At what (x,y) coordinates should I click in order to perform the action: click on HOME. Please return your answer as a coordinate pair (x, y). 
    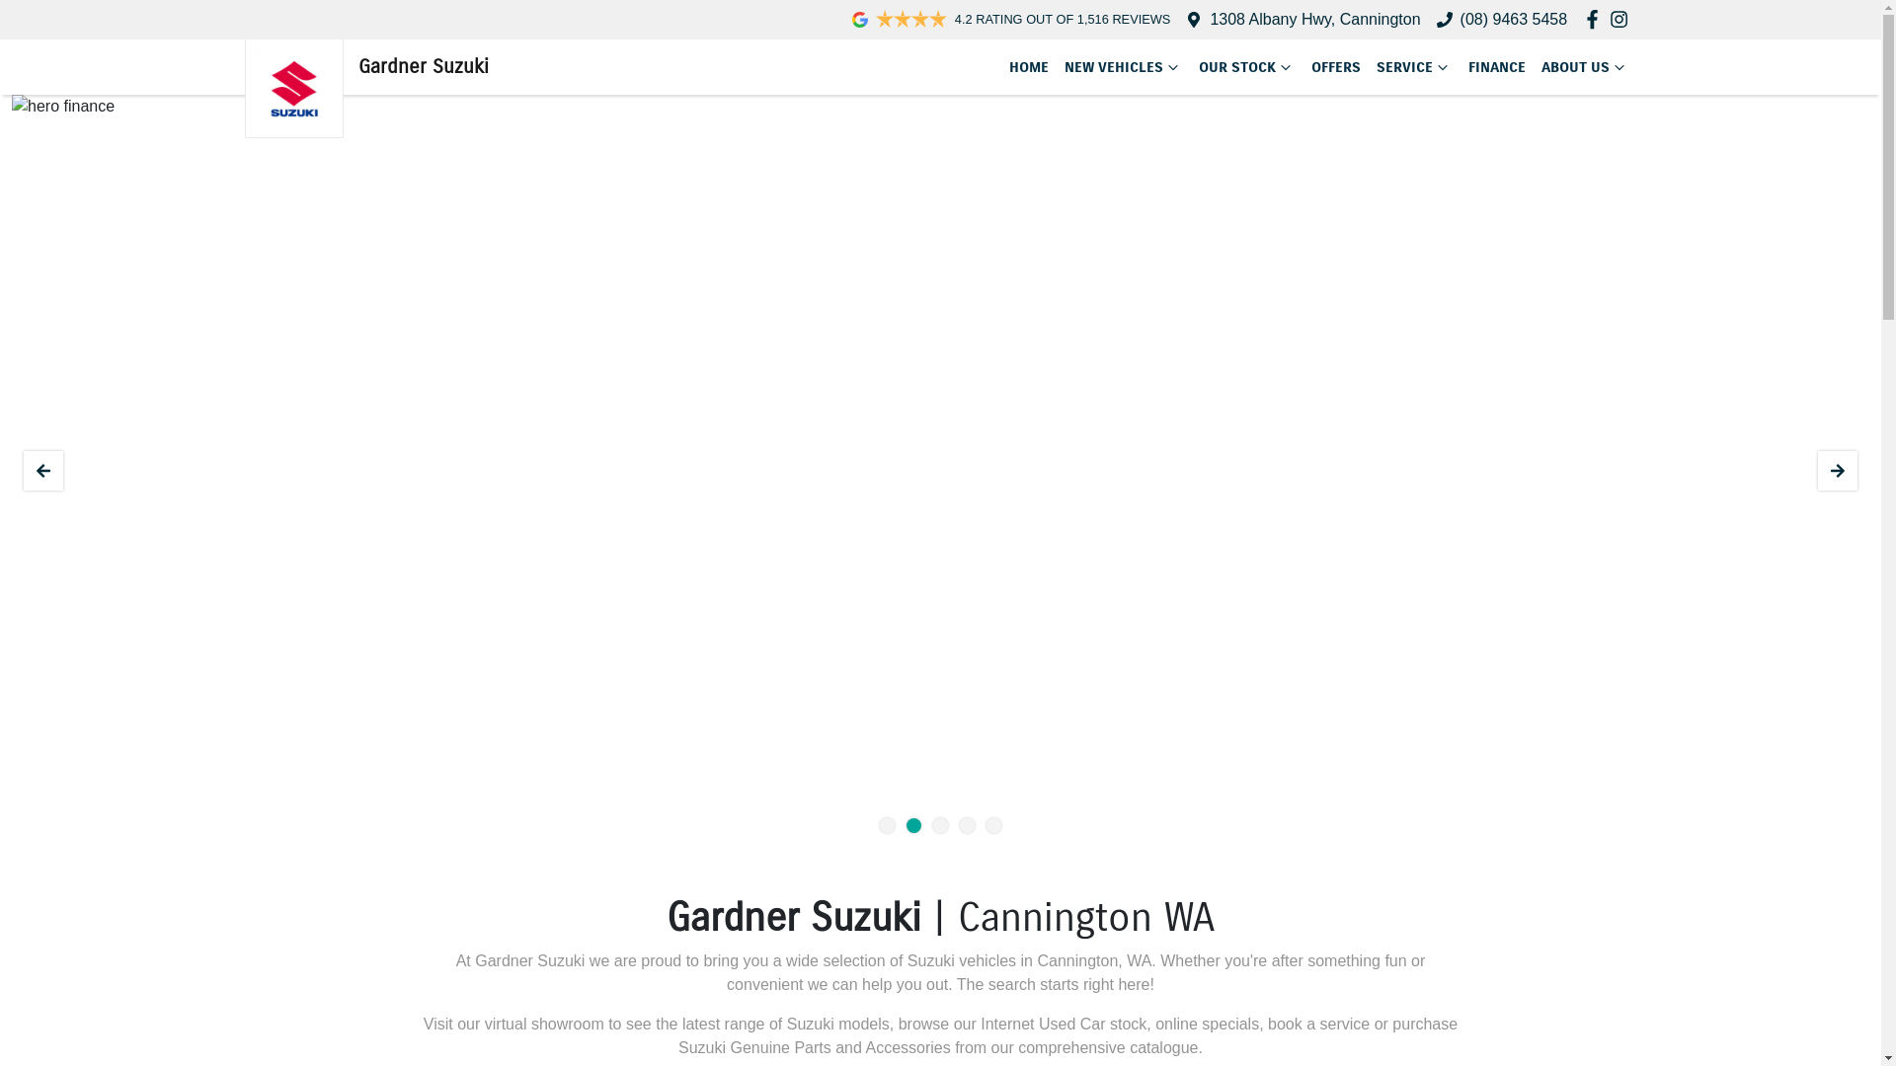
    Looking at the image, I should click on (1029, 67).